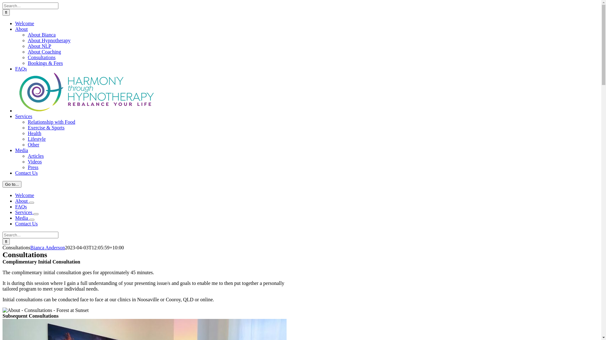  Describe the element at coordinates (21, 150) in the screenshot. I see `Media` at that location.